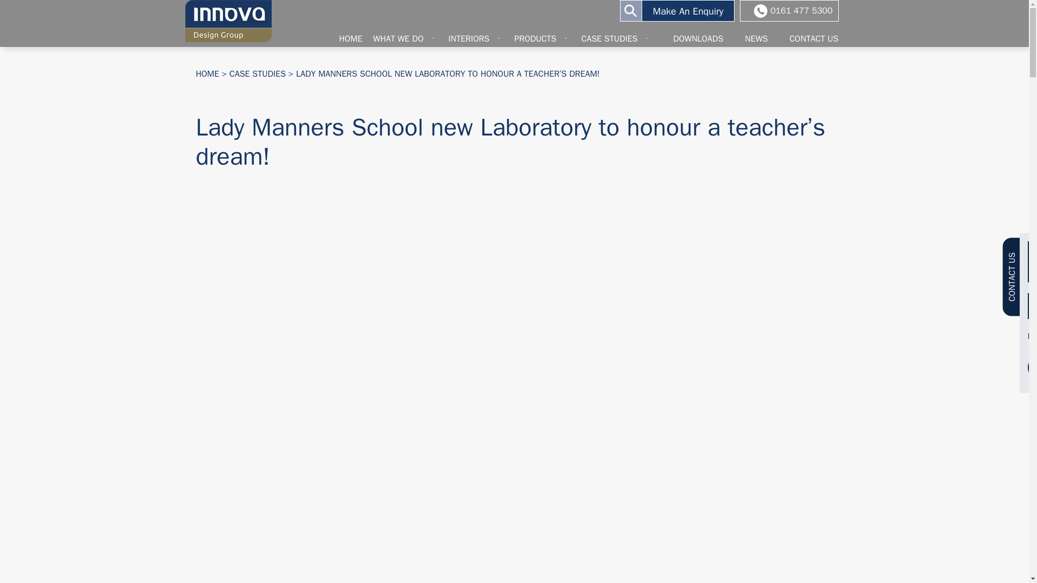 The image size is (1037, 583). I want to click on Make an enquiry, so click(688, 11).